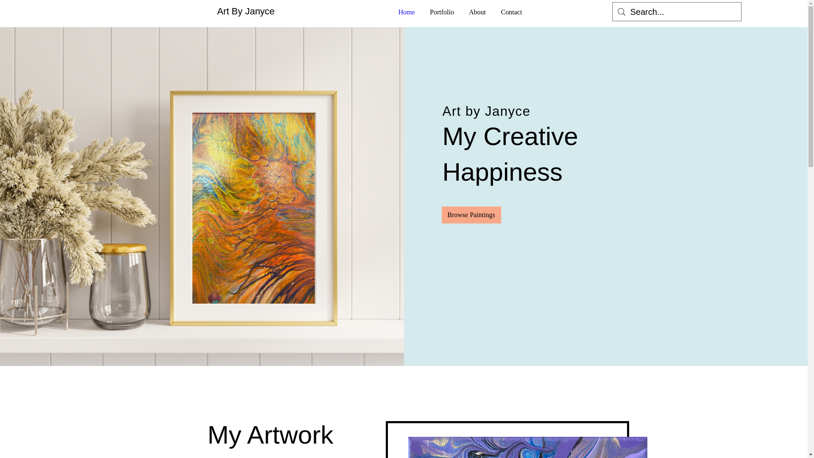  I want to click on Home, so click(406, 12).